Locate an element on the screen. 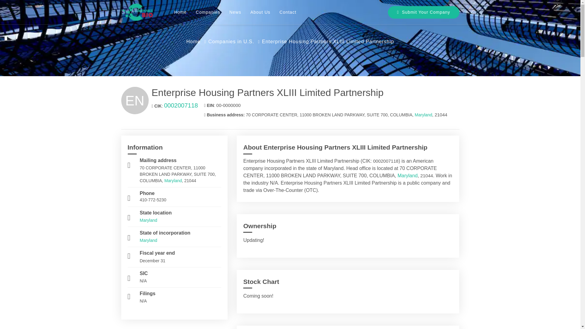 The width and height of the screenshot is (585, 329). Maryland is located at coordinates (148, 220).